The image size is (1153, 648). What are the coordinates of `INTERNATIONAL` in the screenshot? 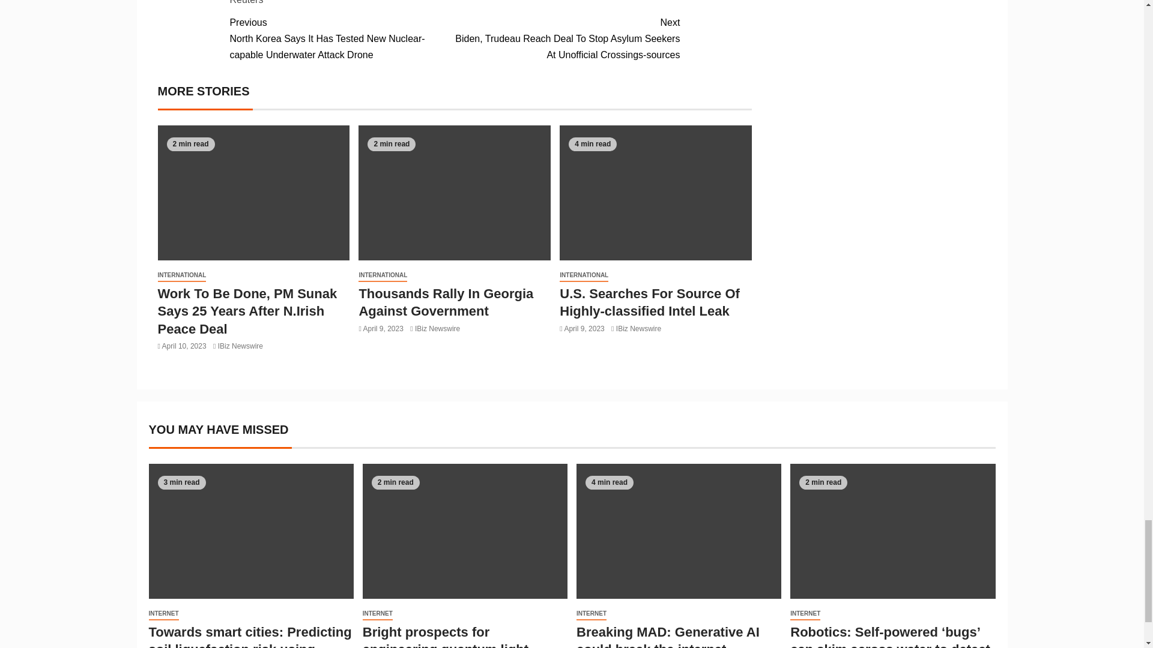 It's located at (181, 275).